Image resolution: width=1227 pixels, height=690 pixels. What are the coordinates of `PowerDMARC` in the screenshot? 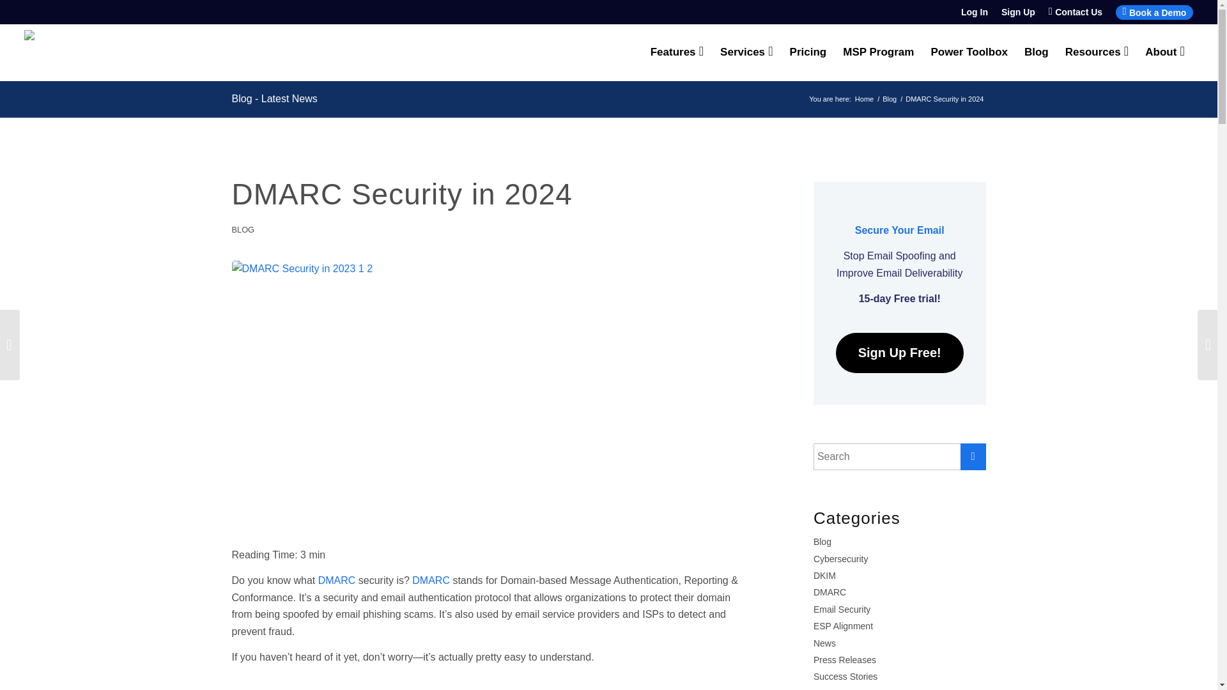 It's located at (864, 99).